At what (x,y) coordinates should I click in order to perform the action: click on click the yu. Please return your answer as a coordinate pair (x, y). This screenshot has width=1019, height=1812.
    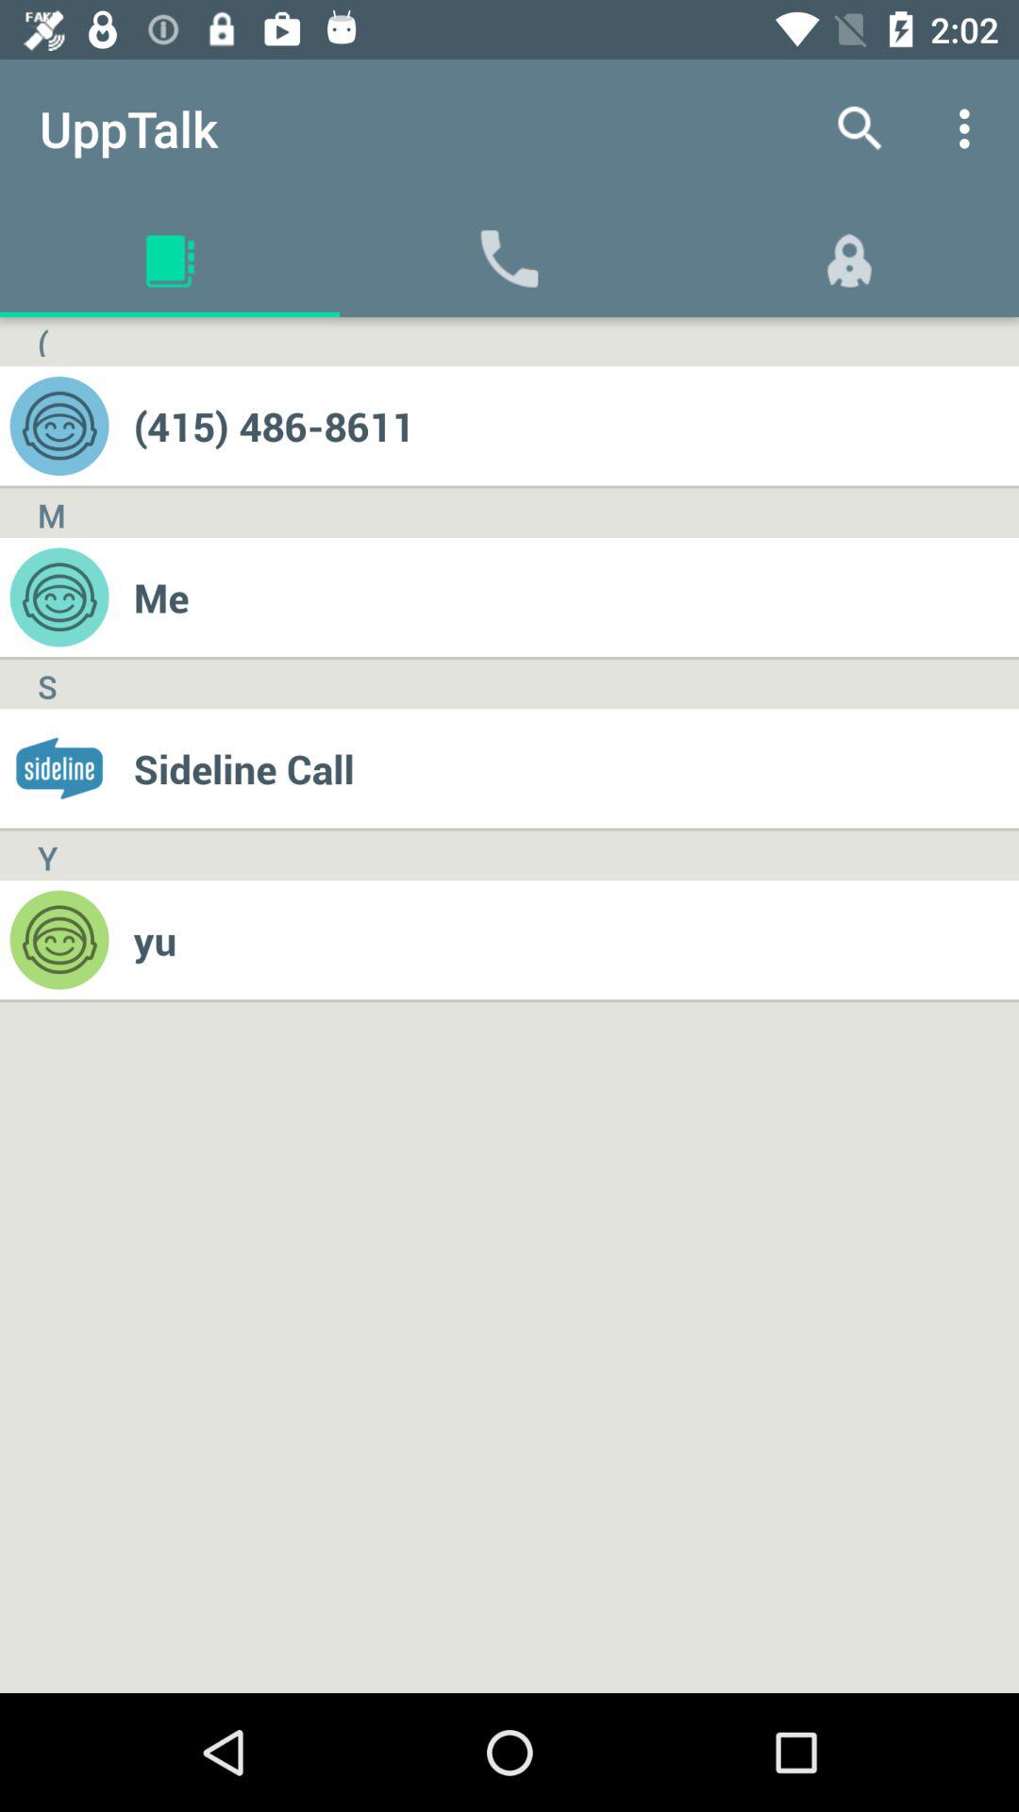
    Looking at the image, I should click on (576, 940).